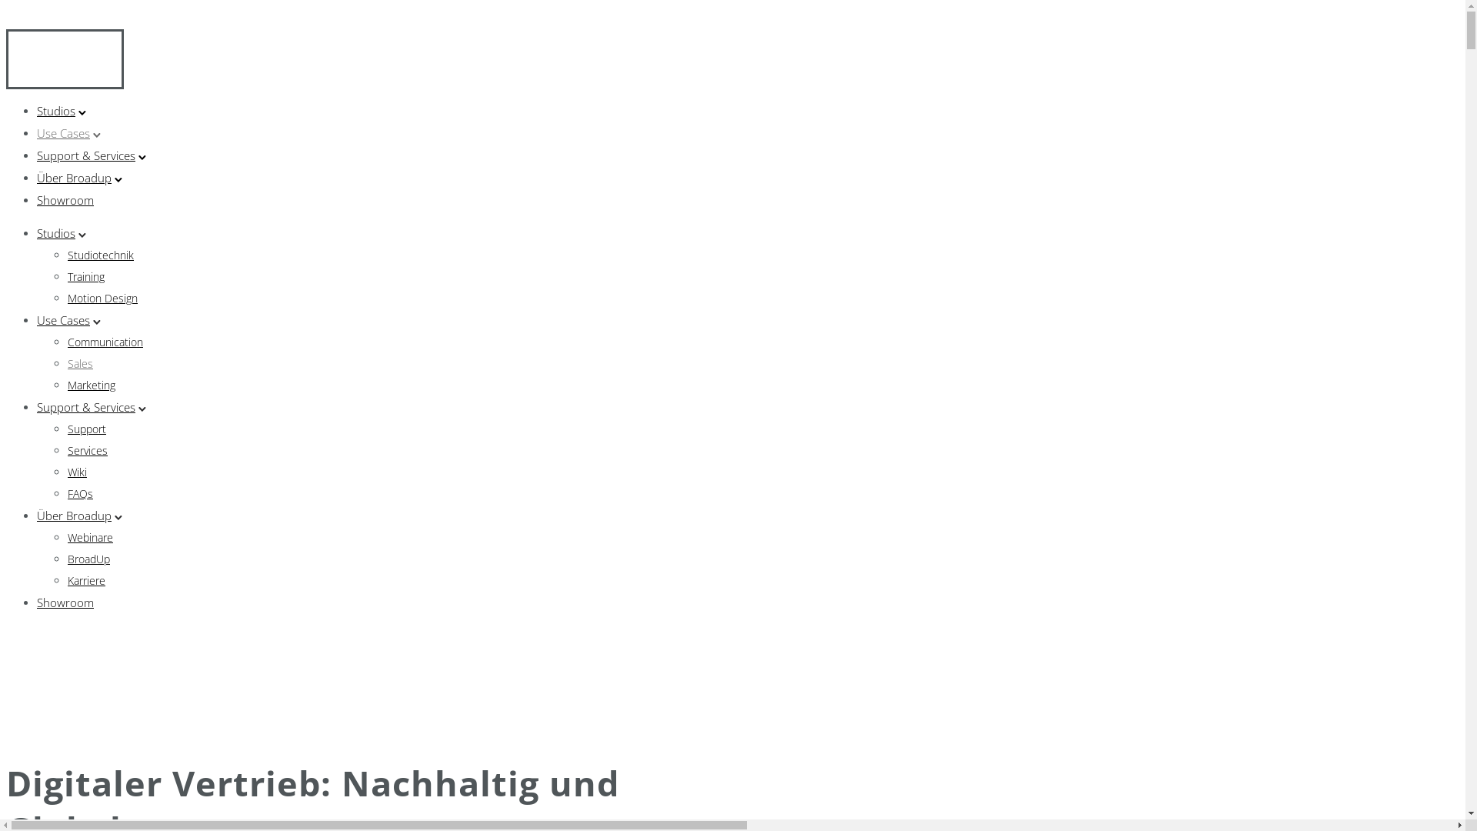 This screenshot has height=831, width=1477. I want to click on Wiki, so click(77, 472).